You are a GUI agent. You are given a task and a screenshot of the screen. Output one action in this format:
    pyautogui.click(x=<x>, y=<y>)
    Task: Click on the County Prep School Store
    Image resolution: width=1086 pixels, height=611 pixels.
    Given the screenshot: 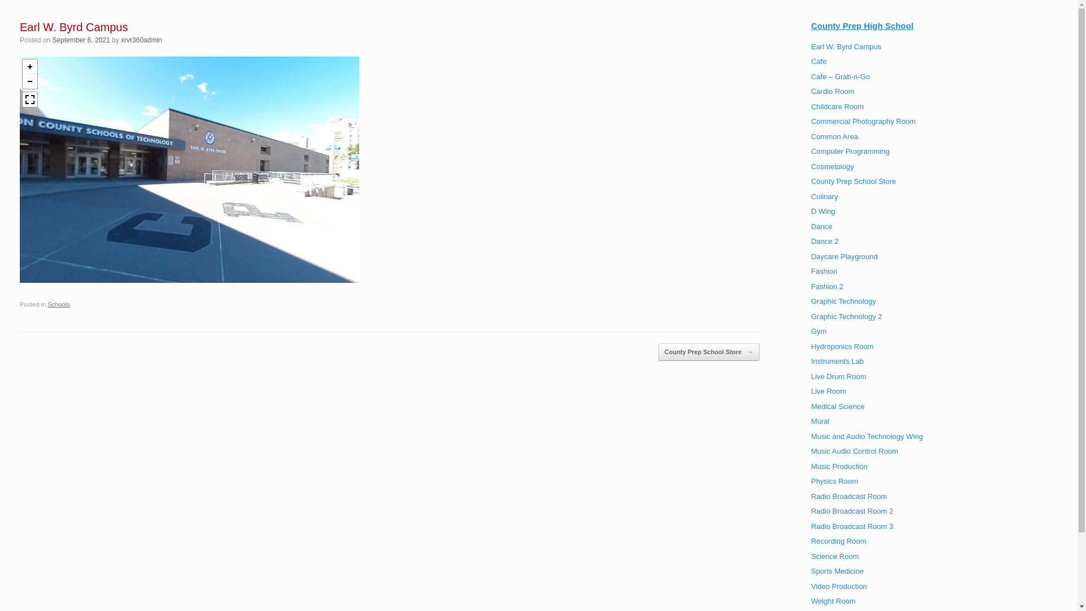 What is the action you would take?
    pyautogui.click(x=854, y=181)
    